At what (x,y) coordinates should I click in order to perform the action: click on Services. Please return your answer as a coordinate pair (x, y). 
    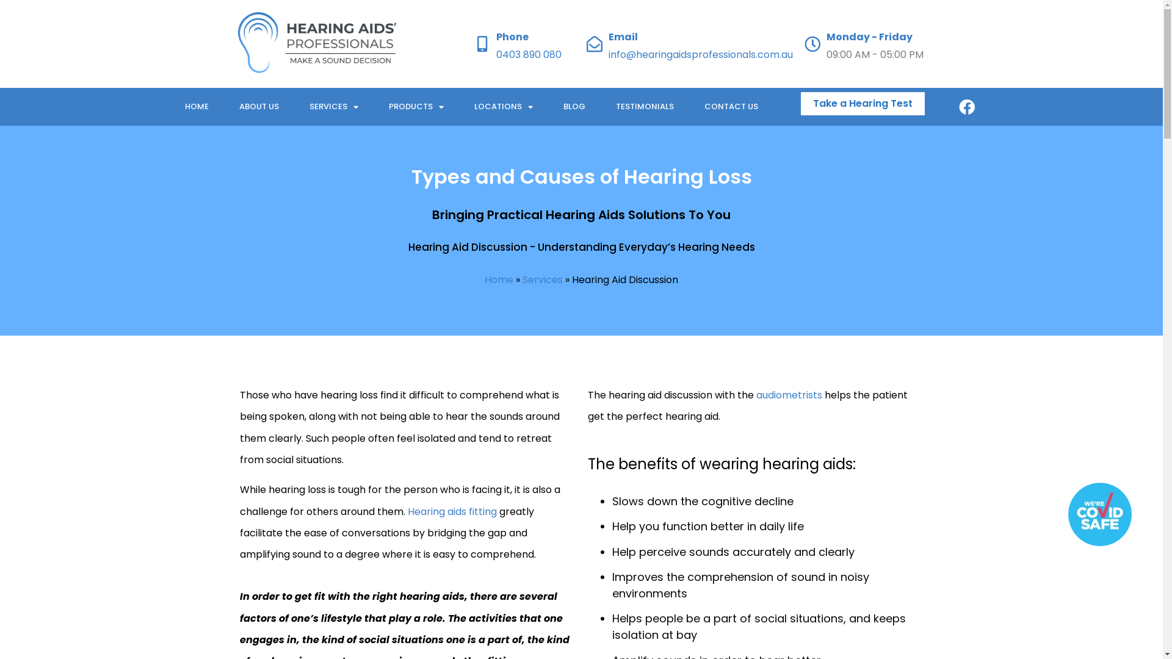
    Looking at the image, I should click on (543, 279).